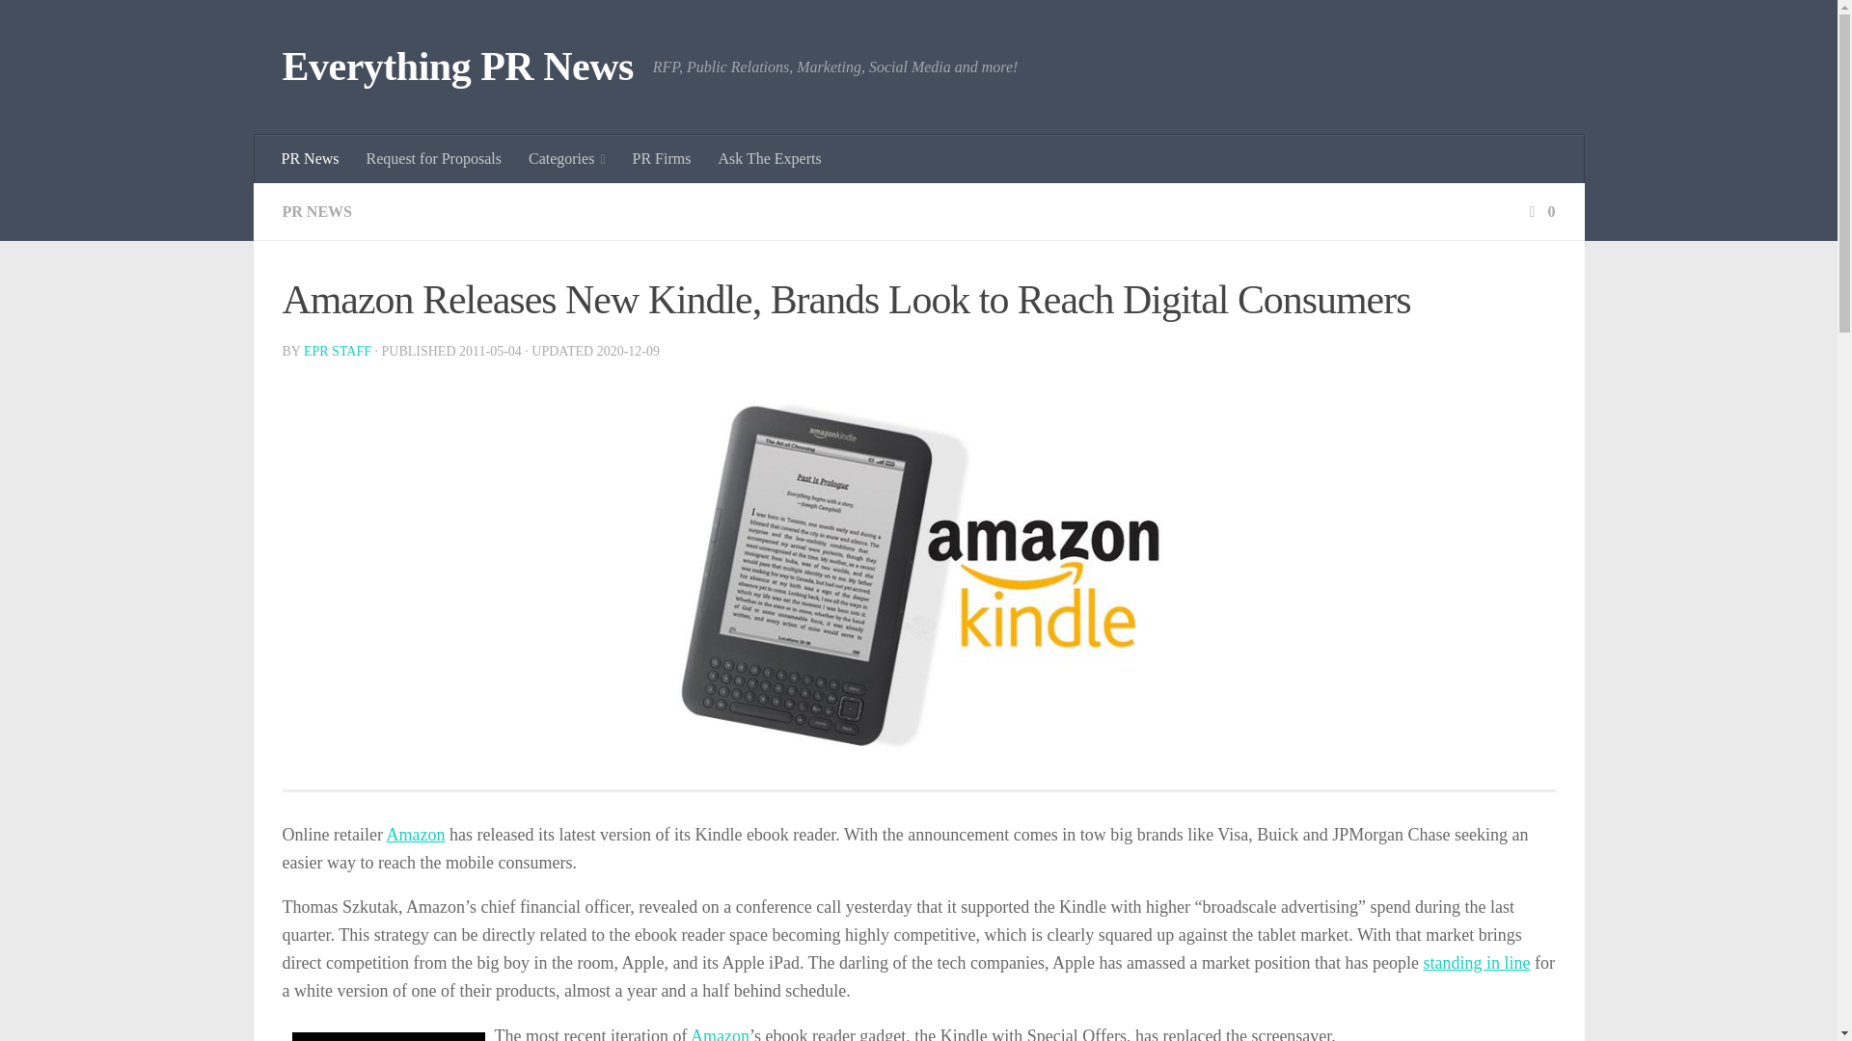 The height and width of the screenshot is (1041, 1852). What do you see at coordinates (338, 351) in the screenshot?
I see `Posts by EPR Staff` at bounding box center [338, 351].